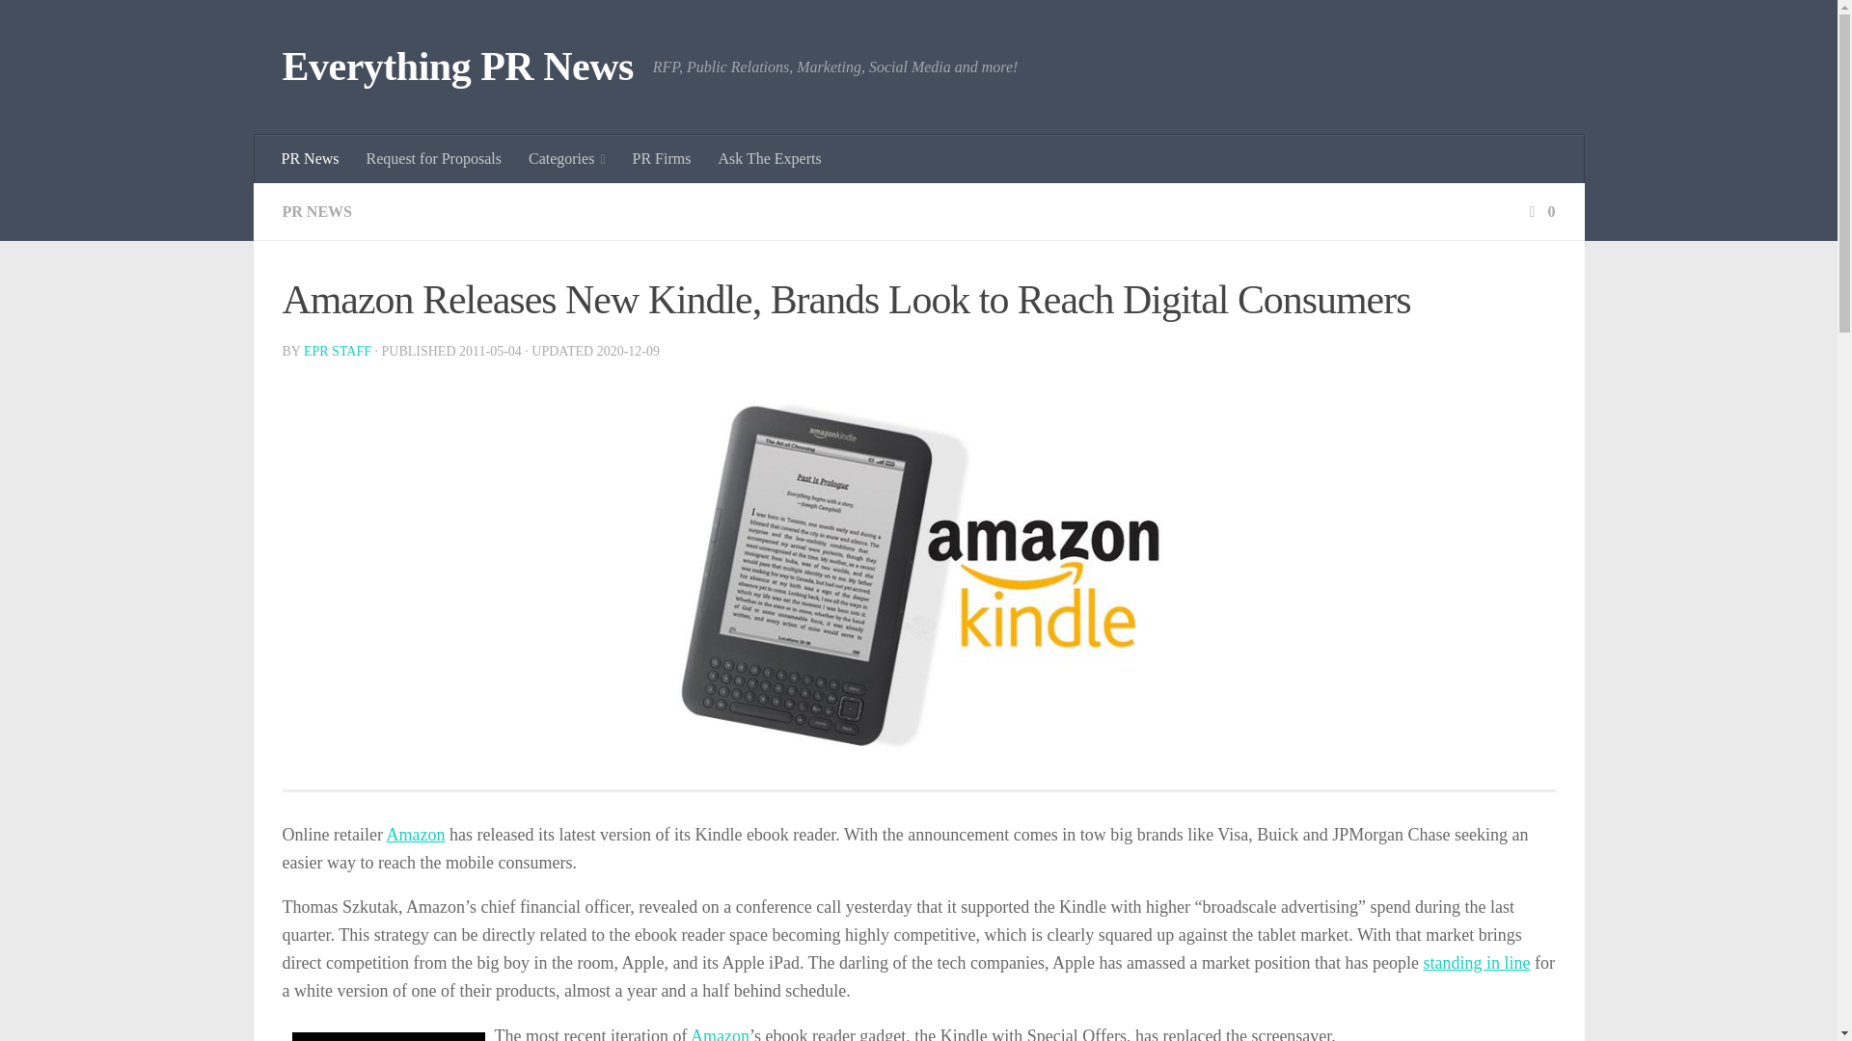 The height and width of the screenshot is (1041, 1852). What do you see at coordinates (338, 351) in the screenshot?
I see `Posts by EPR Staff` at bounding box center [338, 351].